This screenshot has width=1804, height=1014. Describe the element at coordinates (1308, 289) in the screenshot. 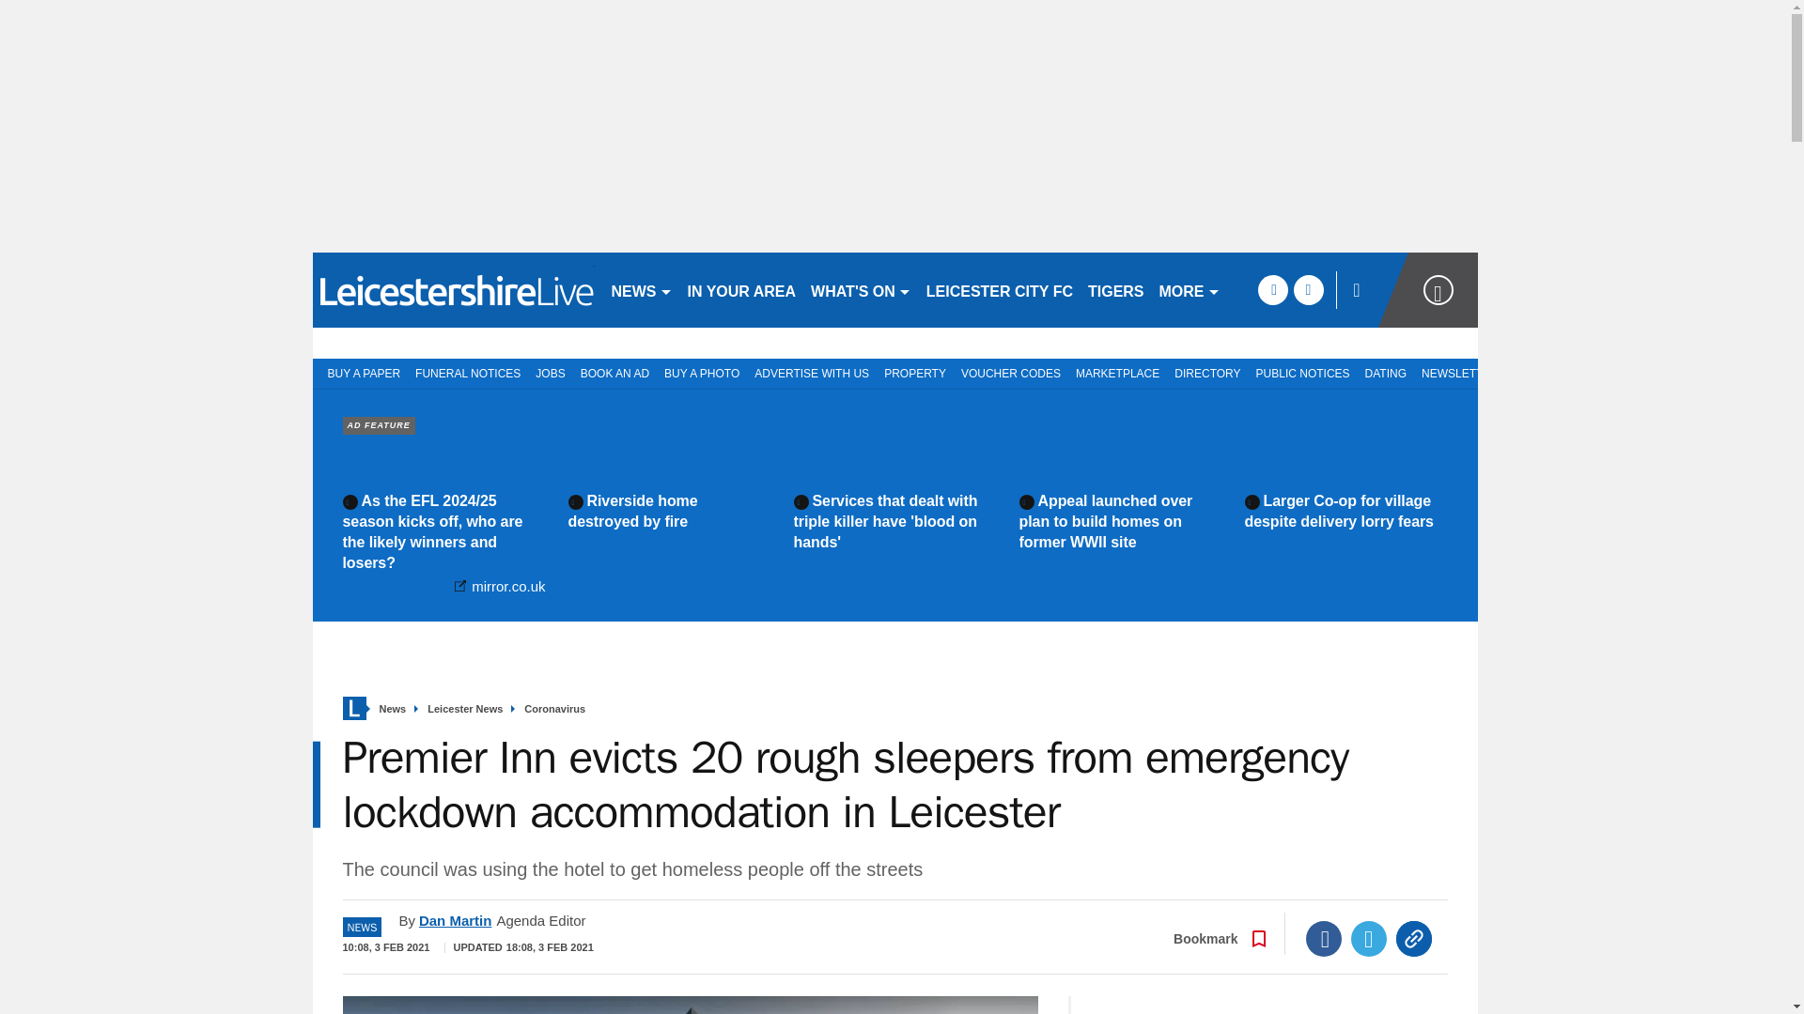

I see `twitter` at that location.